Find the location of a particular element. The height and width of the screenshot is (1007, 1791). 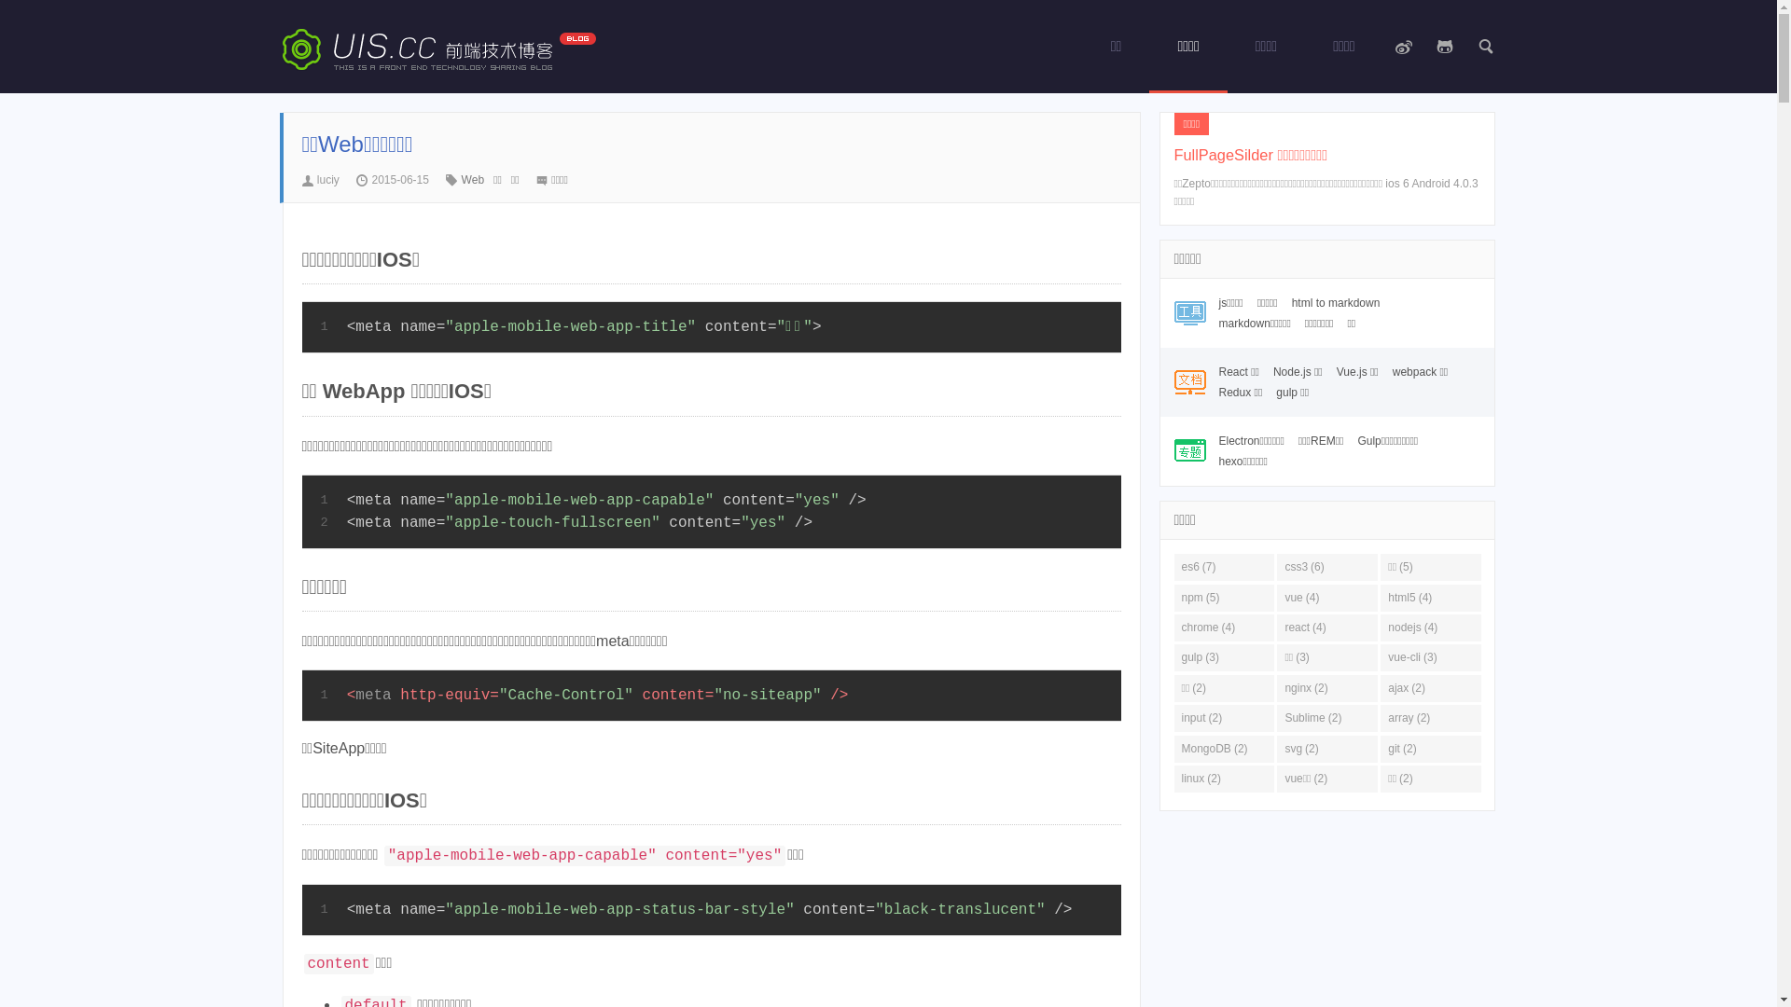

vue4 is located at coordinates (1326, 599).